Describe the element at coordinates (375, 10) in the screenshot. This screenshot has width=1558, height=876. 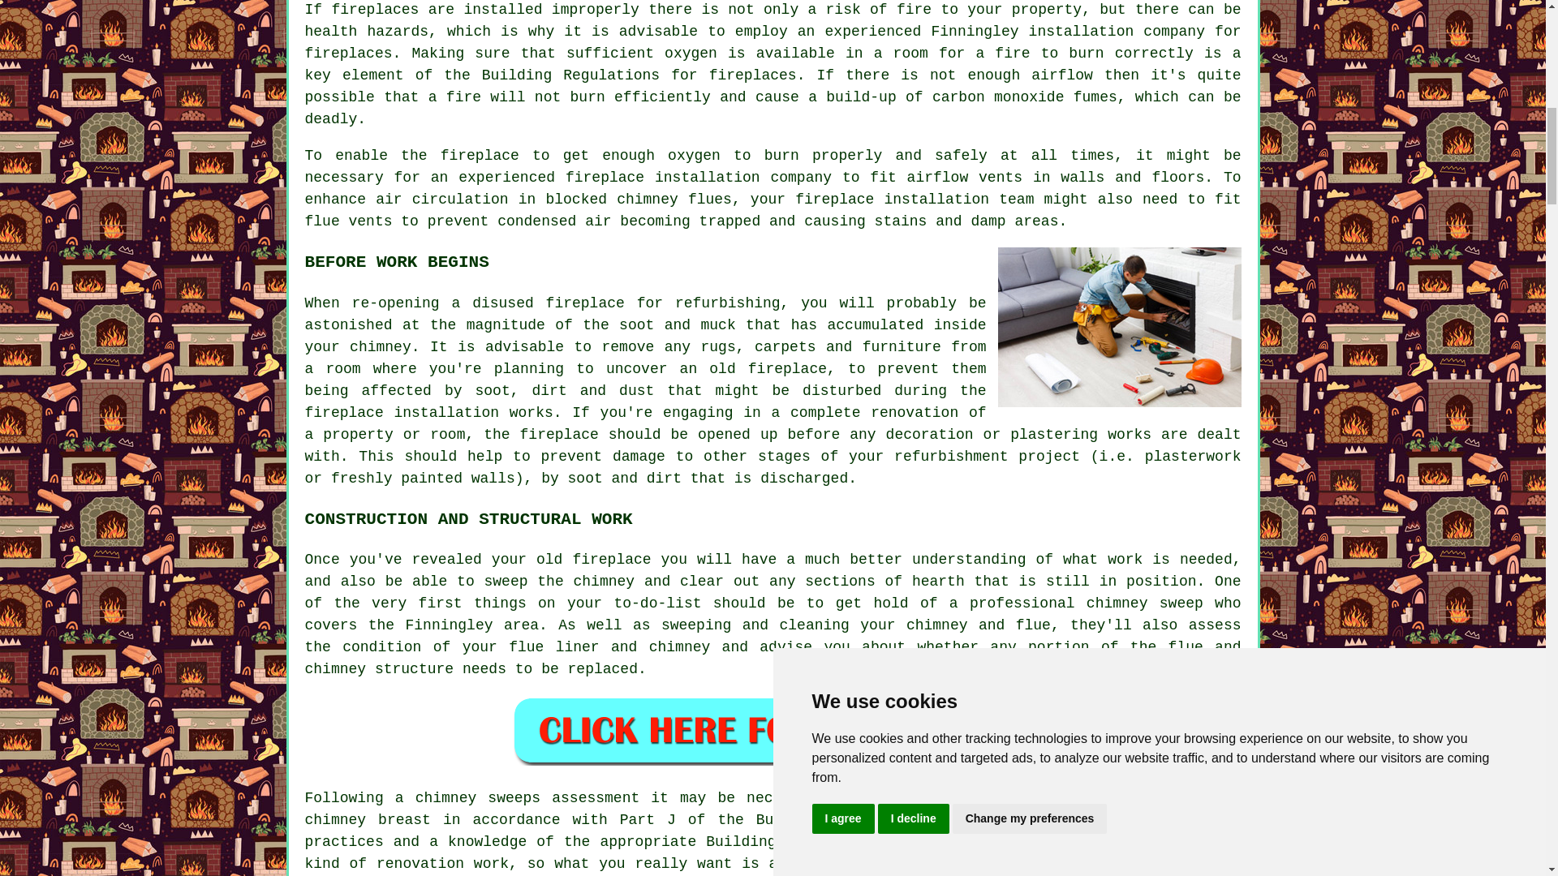
I see `fireplaces` at that location.